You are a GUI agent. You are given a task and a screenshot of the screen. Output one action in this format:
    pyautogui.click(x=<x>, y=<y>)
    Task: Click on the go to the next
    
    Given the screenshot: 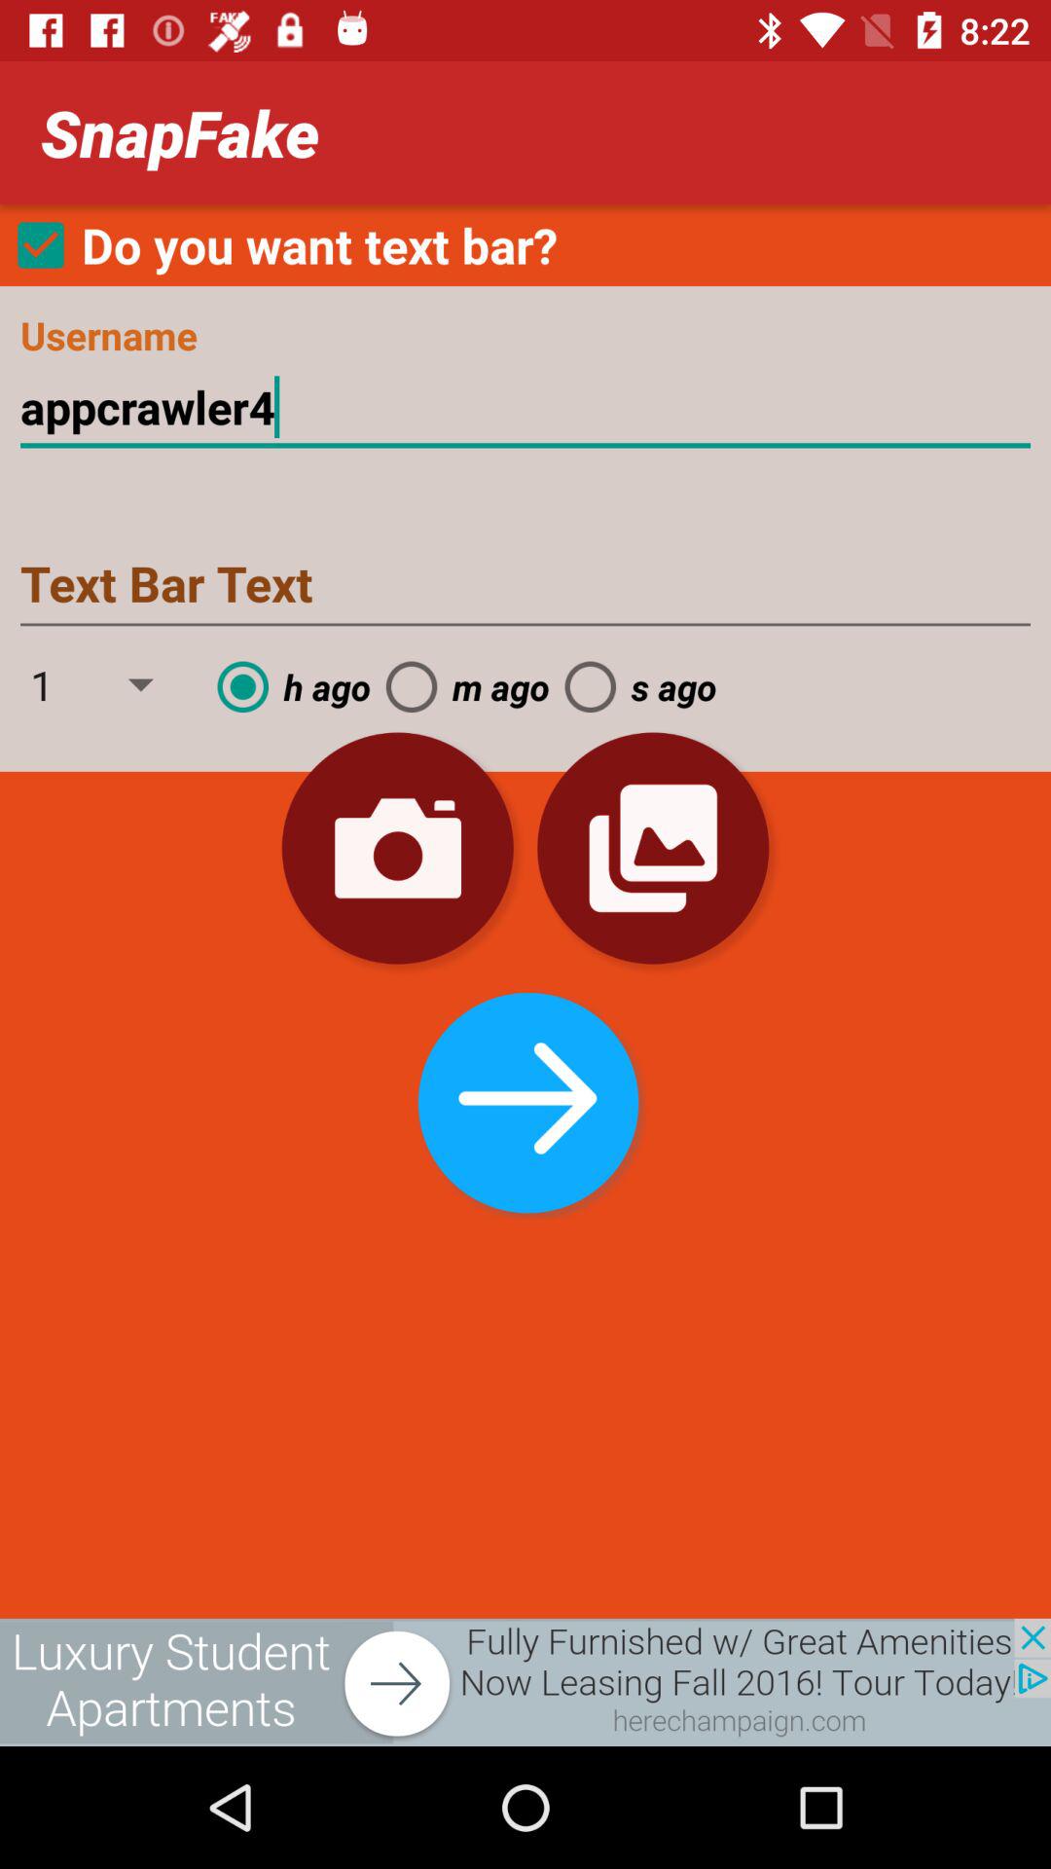 What is the action you would take?
    pyautogui.click(x=525, y=1097)
    